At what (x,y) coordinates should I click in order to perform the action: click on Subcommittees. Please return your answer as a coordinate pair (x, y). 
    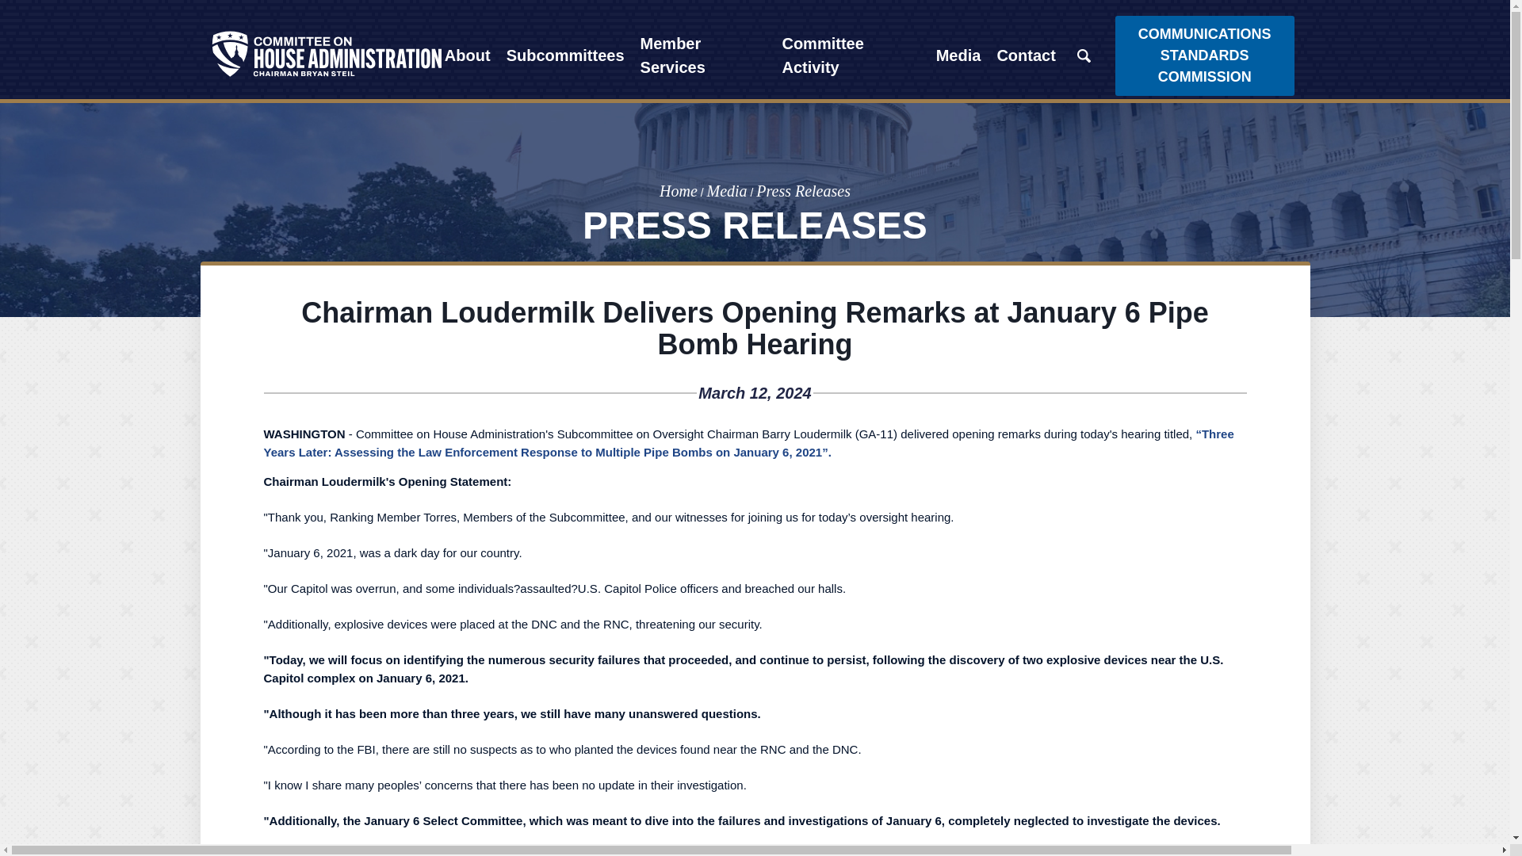
    Looking at the image, I should click on (566, 55).